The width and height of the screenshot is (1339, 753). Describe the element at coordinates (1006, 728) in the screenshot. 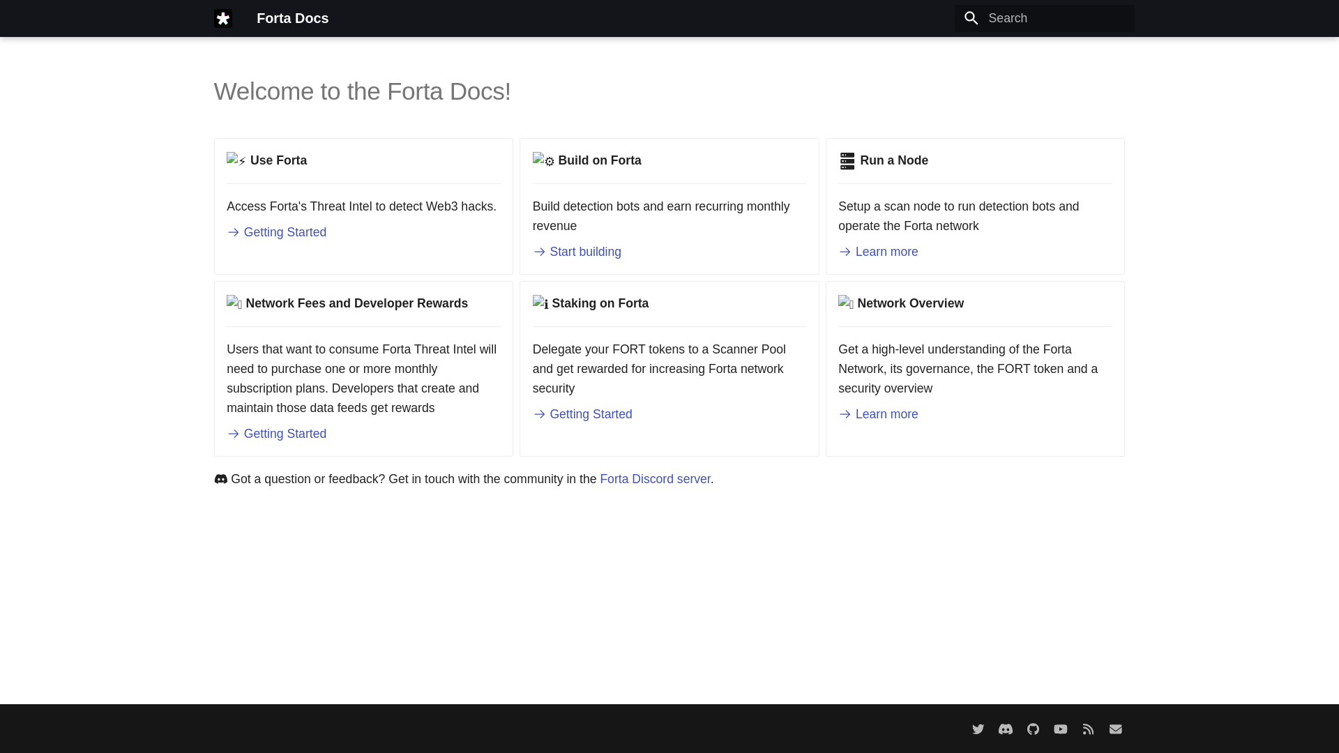

I see `Forta on Discord` at that location.